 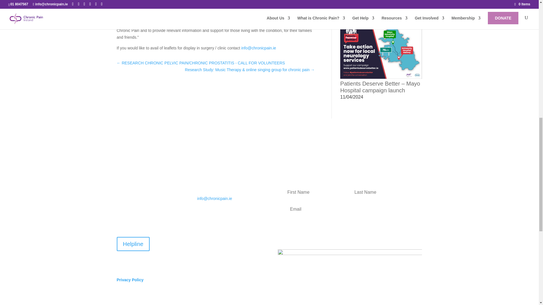 What do you see at coordinates (201, 253) in the screenshot?
I see `Follow on Vimeo` at bounding box center [201, 253].